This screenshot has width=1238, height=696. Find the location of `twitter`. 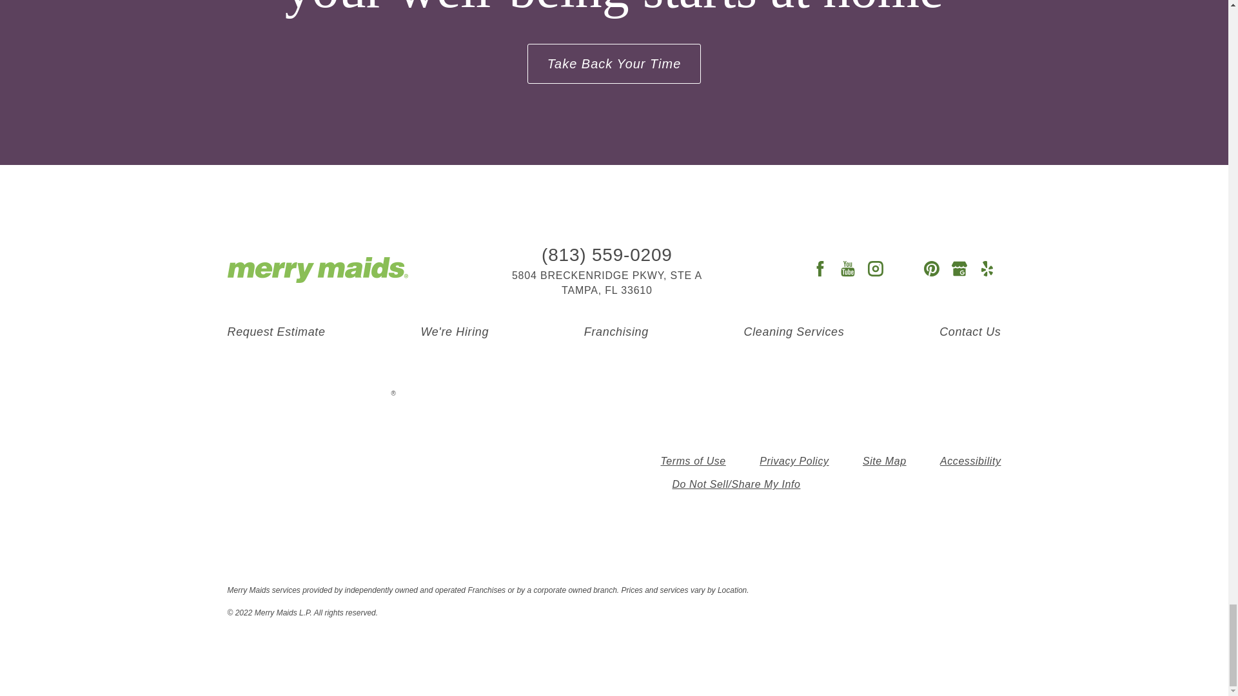

twitter is located at coordinates (903, 269).